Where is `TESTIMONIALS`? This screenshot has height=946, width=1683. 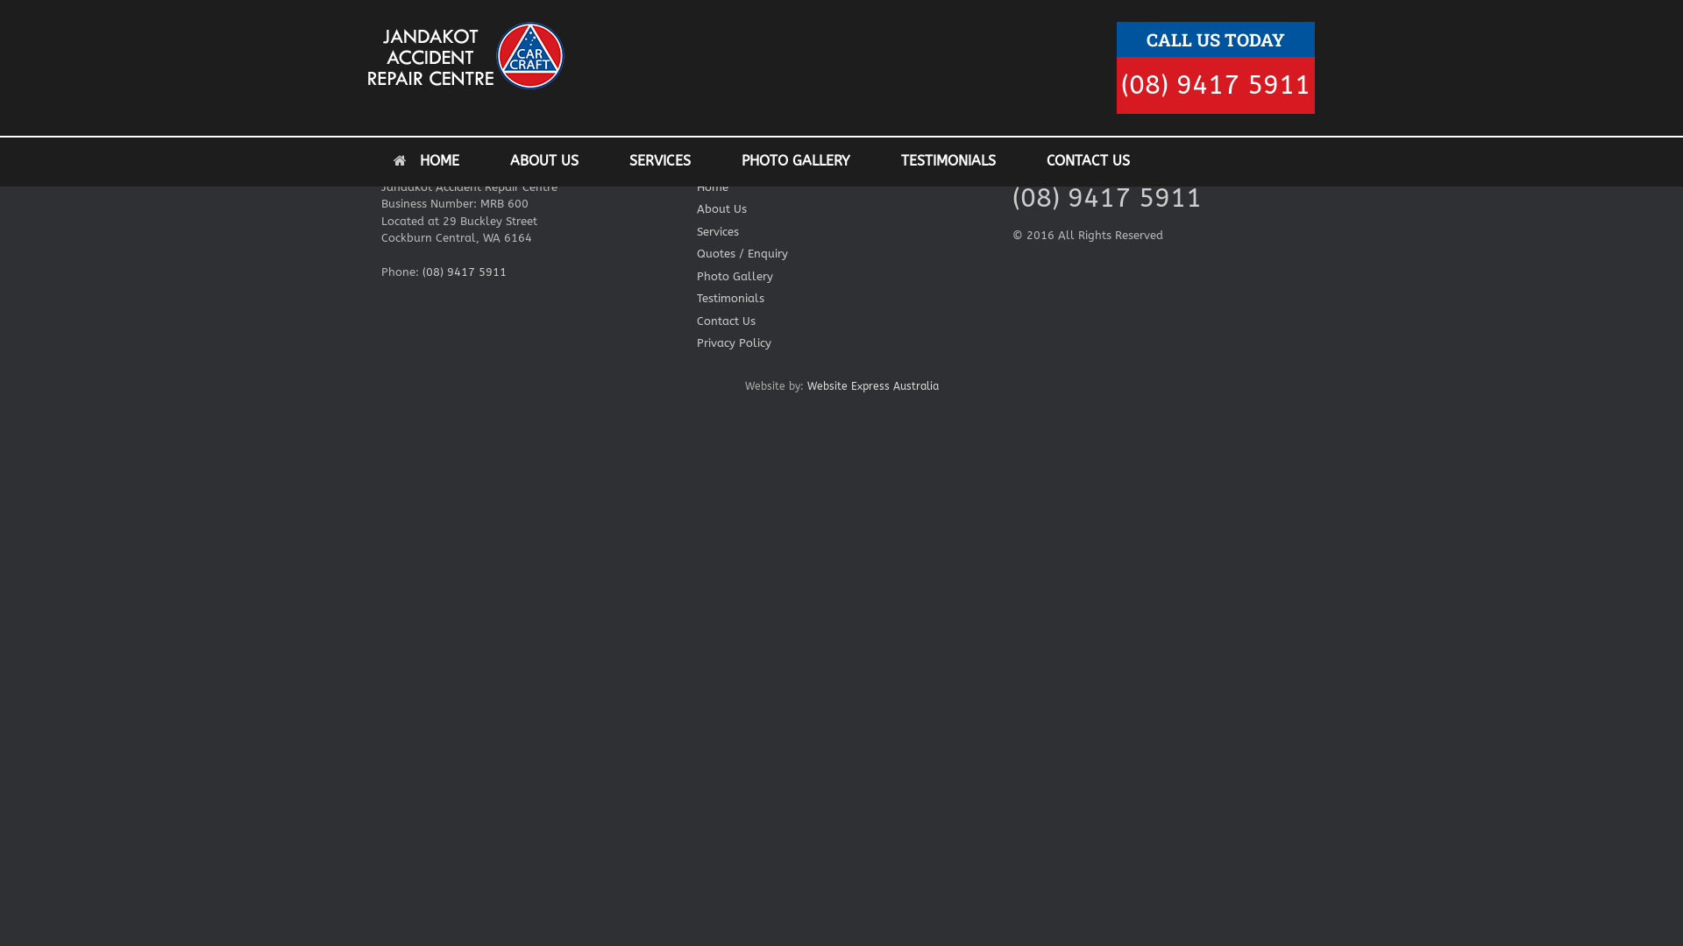
TESTIMONIALS is located at coordinates (948, 162).